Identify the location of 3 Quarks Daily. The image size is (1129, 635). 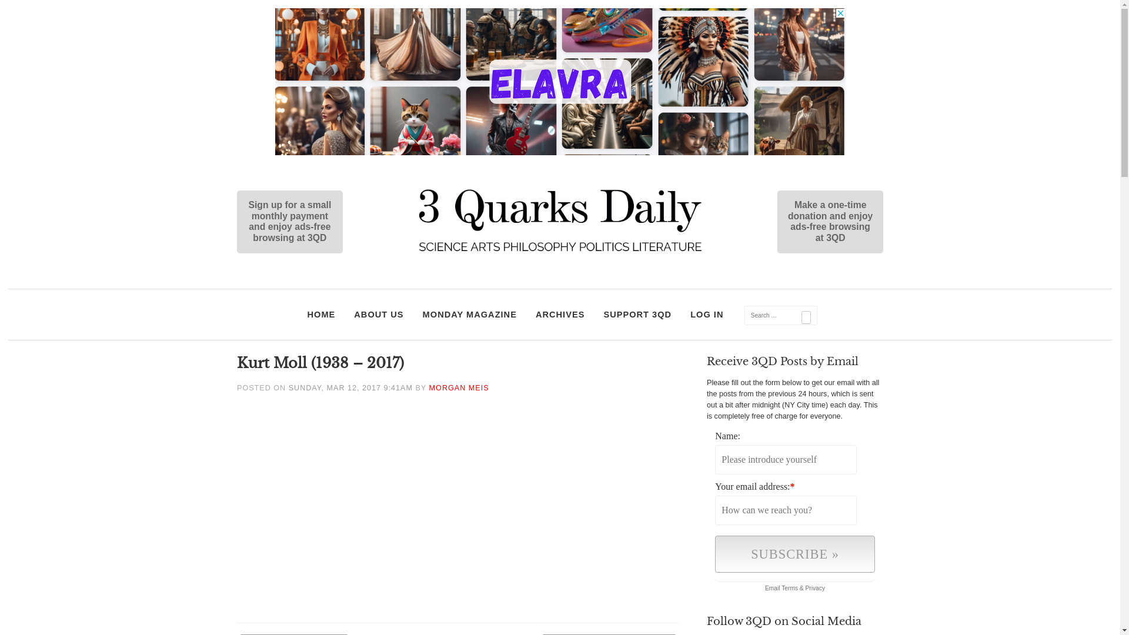
(560, 253).